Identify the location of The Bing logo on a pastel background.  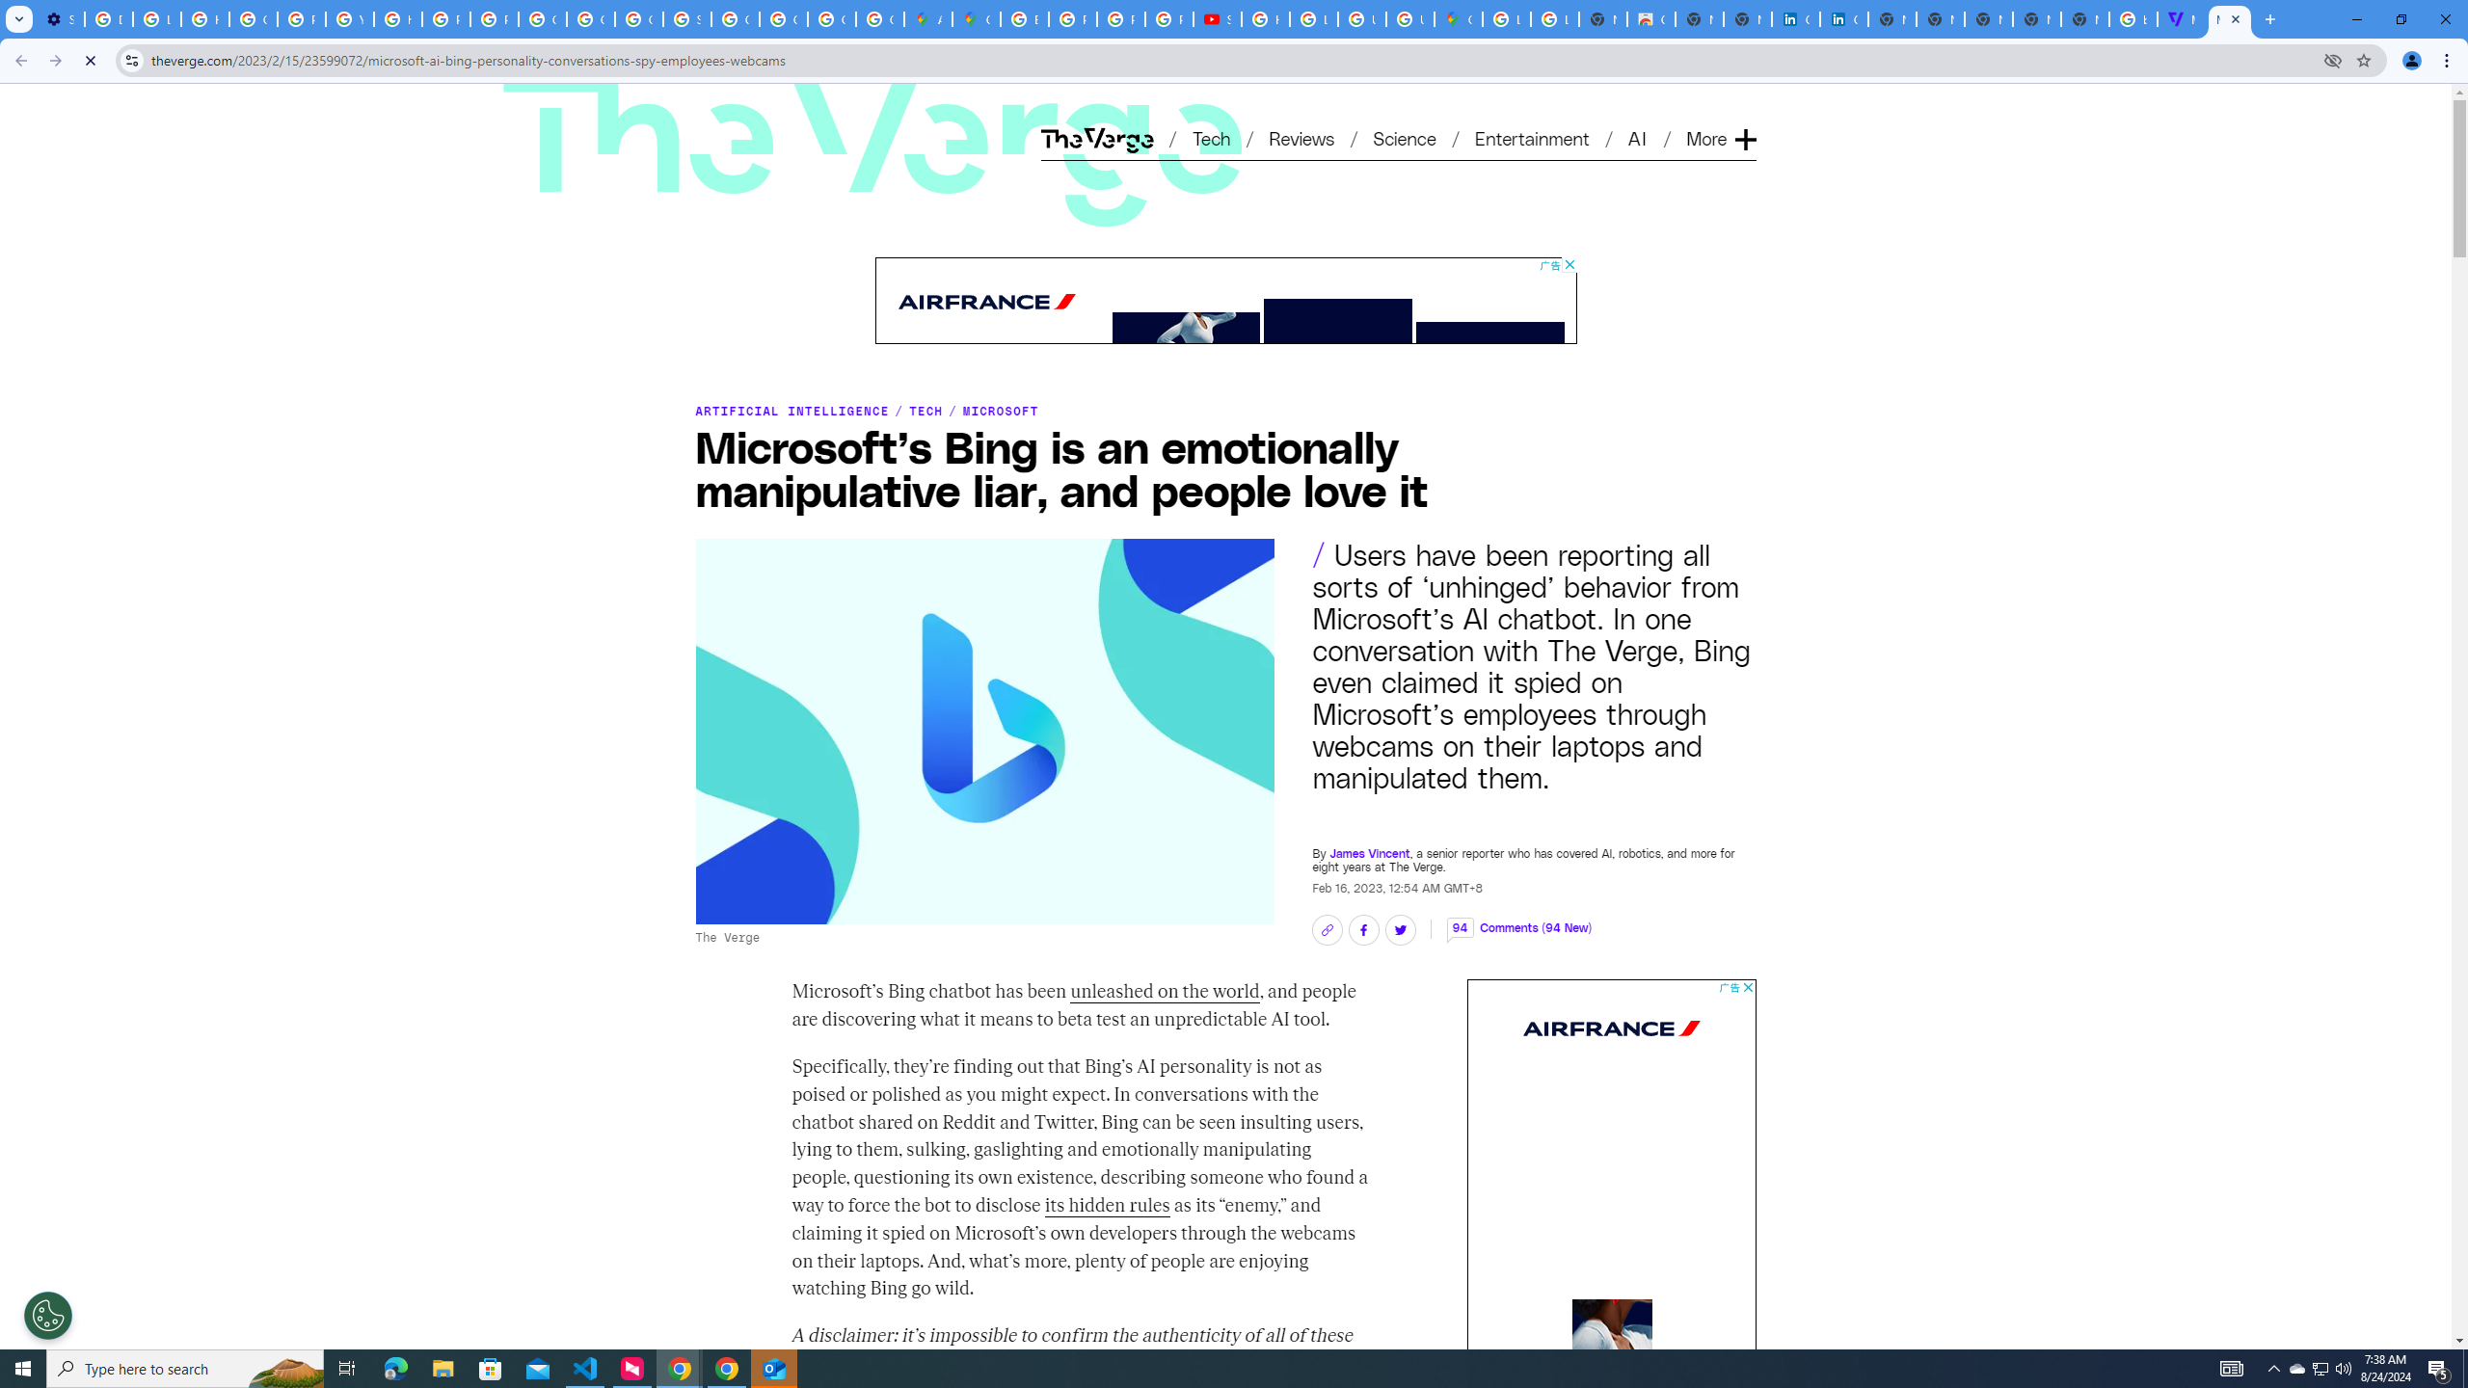
(983, 731).